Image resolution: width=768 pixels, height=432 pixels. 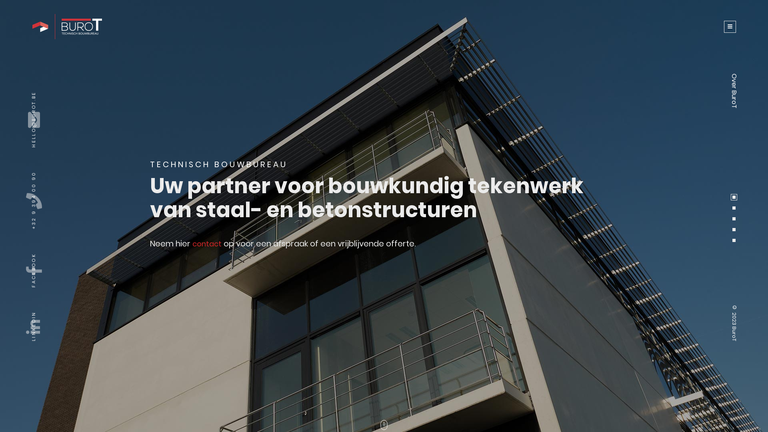 I want to click on FACEBOOK, so click(x=54, y=250).